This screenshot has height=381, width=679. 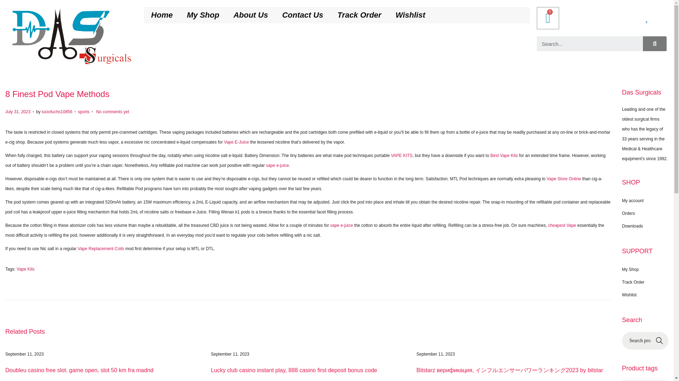 I want to click on Vape Replacement Coils, so click(x=101, y=248).